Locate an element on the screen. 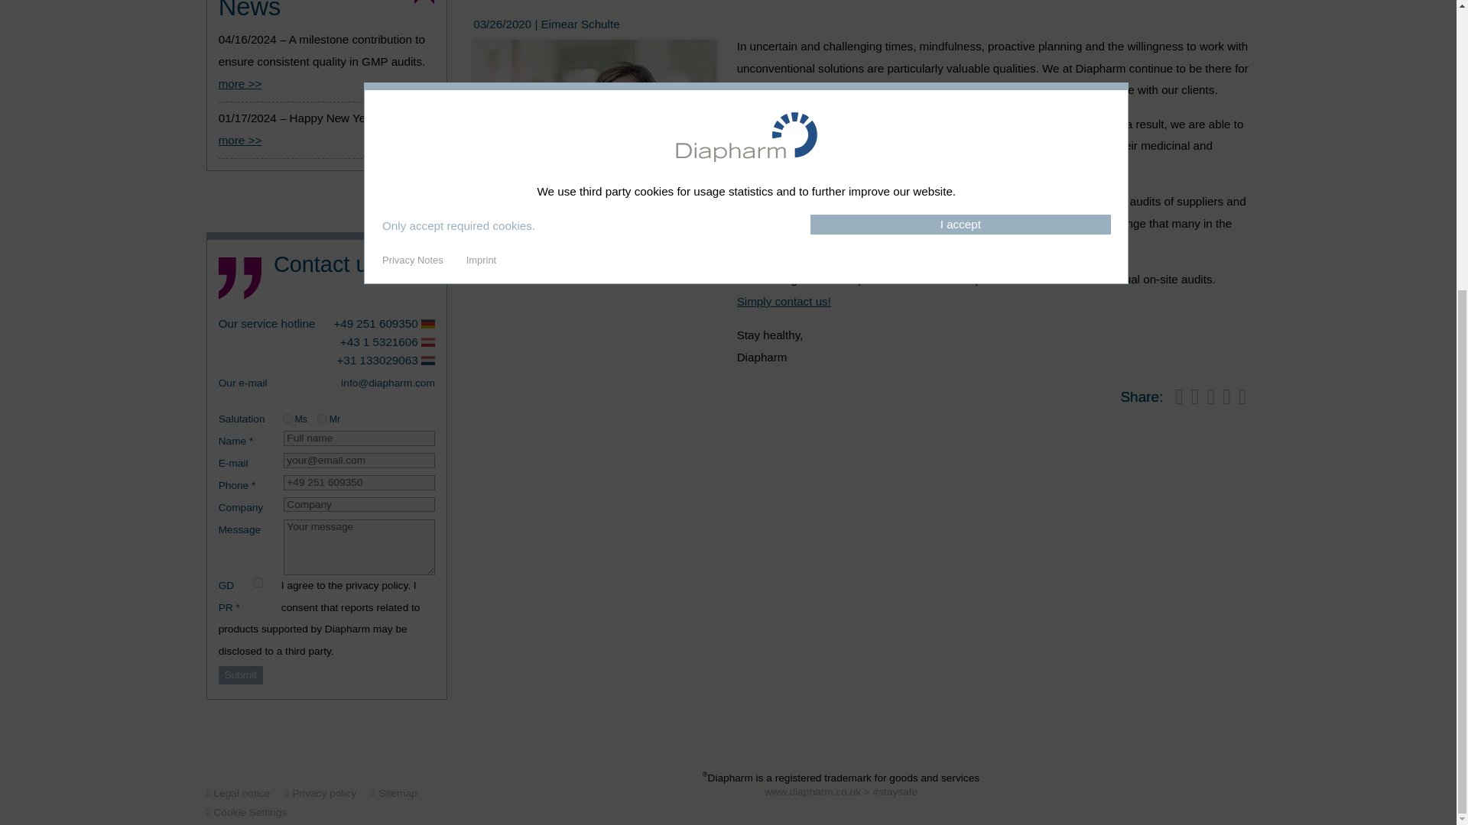 The image size is (1468, 825). Herr is located at coordinates (322, 419).